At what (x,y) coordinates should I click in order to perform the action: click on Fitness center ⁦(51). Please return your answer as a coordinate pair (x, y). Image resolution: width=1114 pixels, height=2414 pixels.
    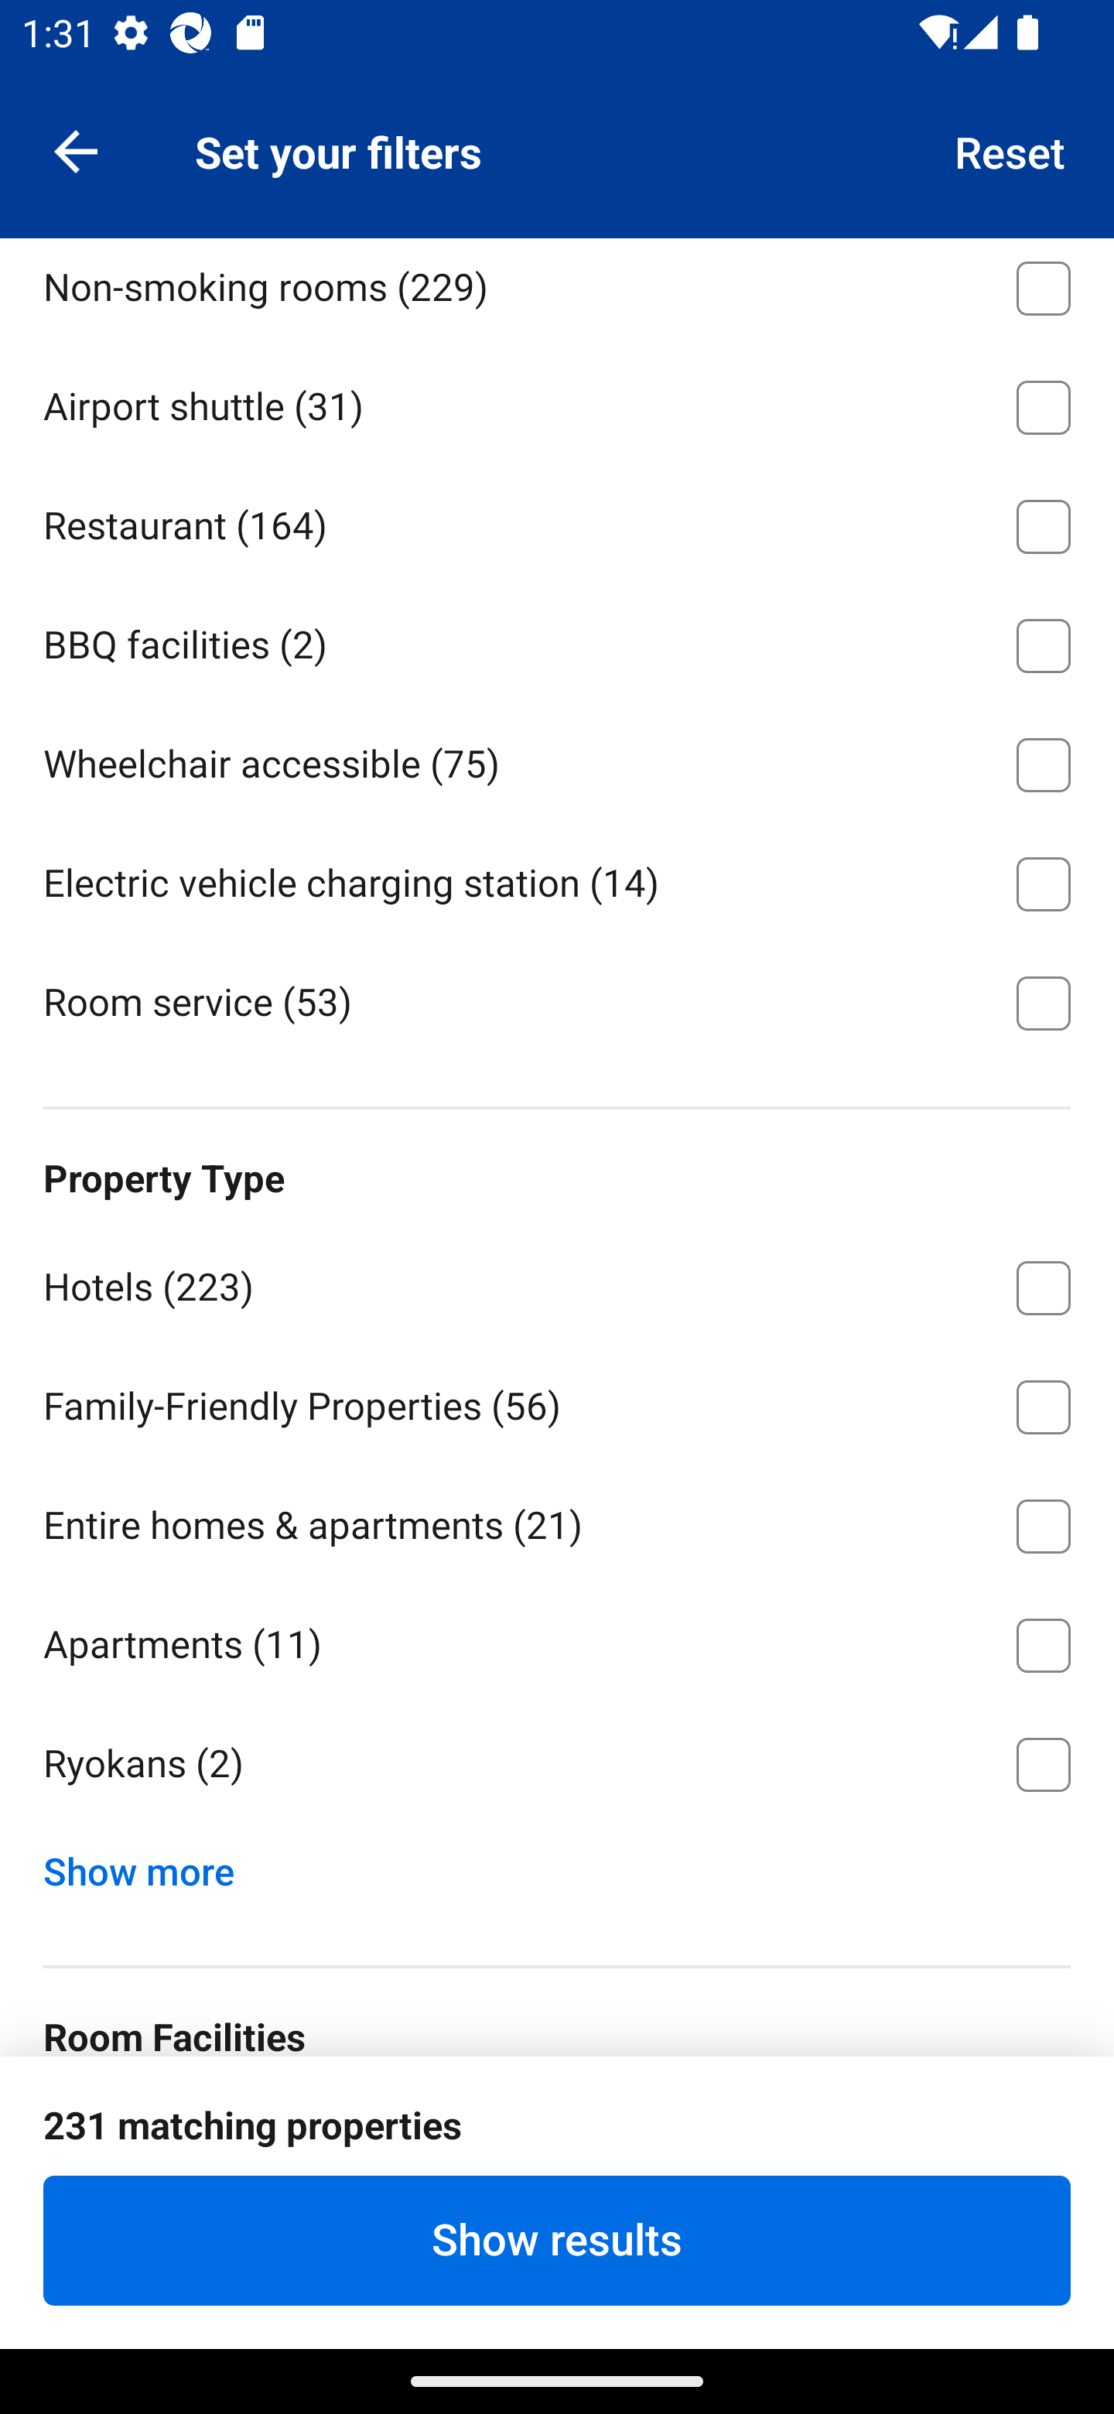
    Looking at the image, I should click on (557, 164).